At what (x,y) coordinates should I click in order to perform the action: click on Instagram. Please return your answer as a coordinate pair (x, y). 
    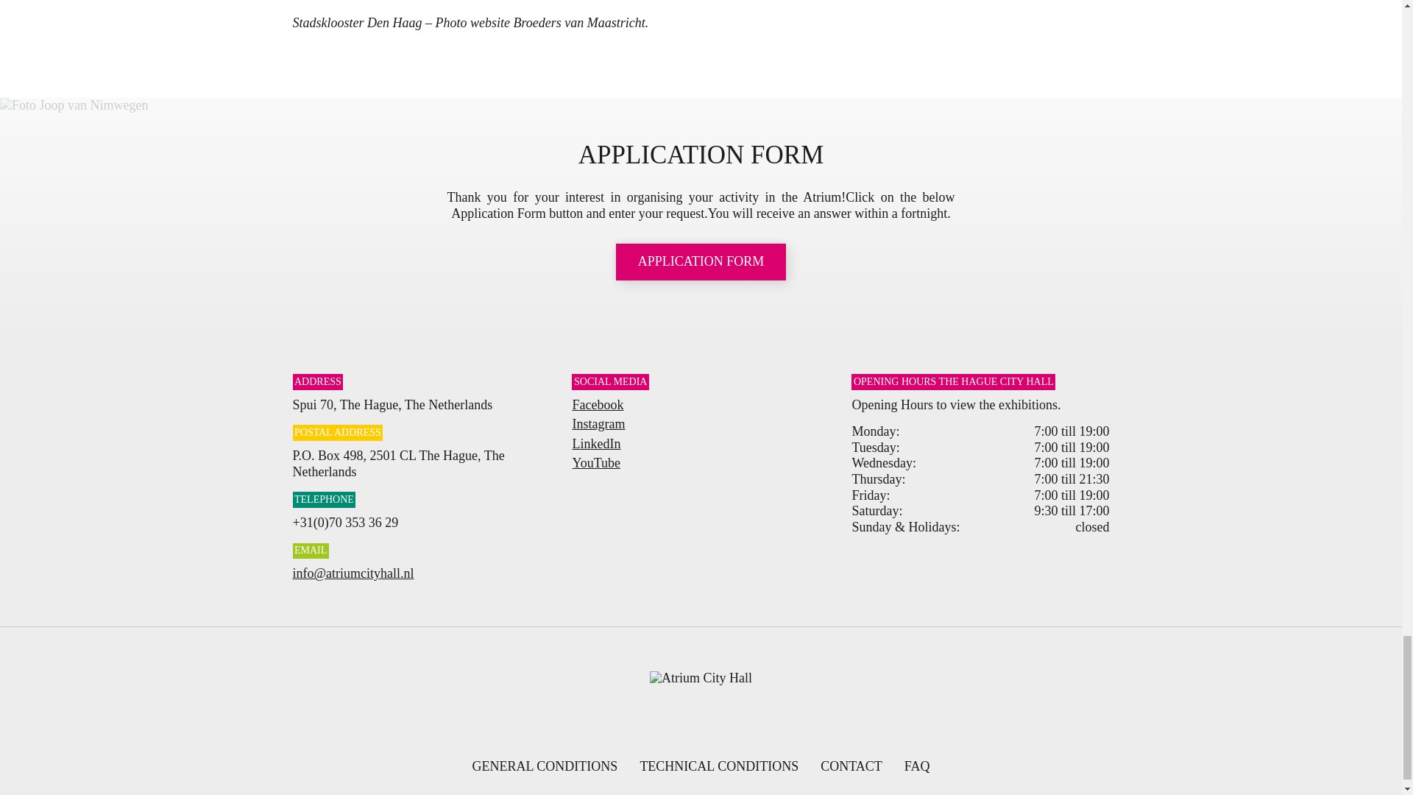
    Looking at the image, I should click on (598, 424).